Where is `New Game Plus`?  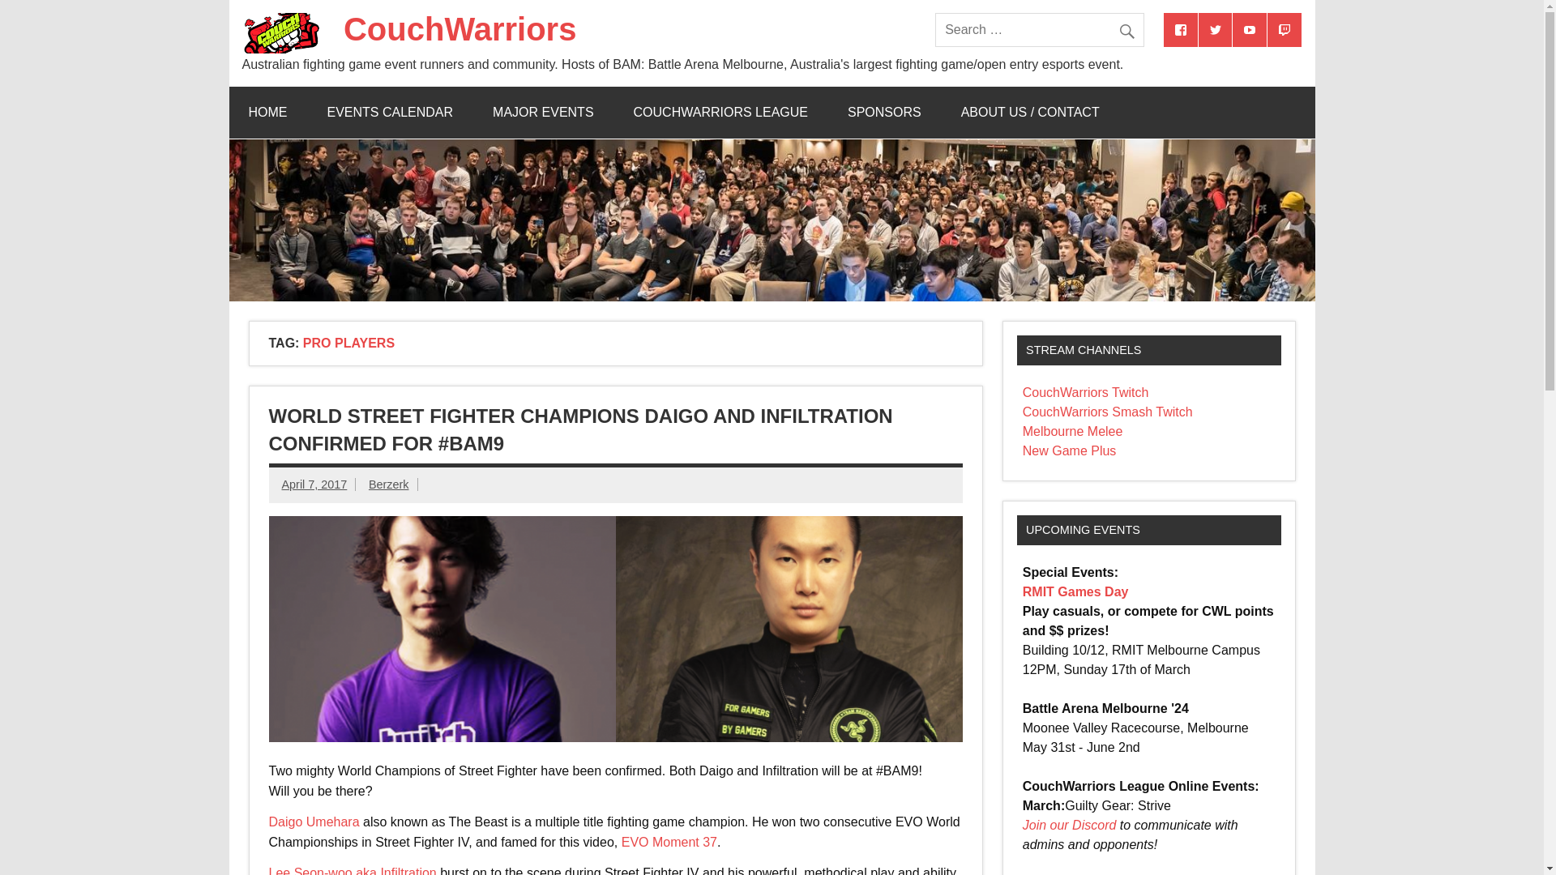
New Game Plus is located at coordinates (1070, 450).